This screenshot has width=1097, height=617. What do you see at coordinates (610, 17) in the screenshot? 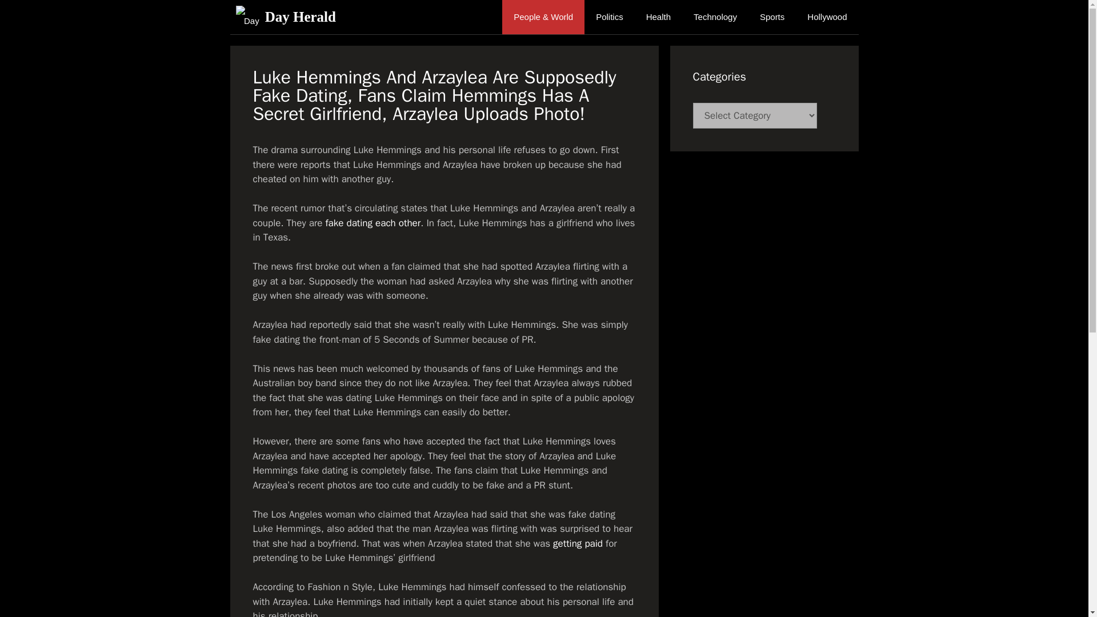
I see `Politics` at bounding box center [610, 17].